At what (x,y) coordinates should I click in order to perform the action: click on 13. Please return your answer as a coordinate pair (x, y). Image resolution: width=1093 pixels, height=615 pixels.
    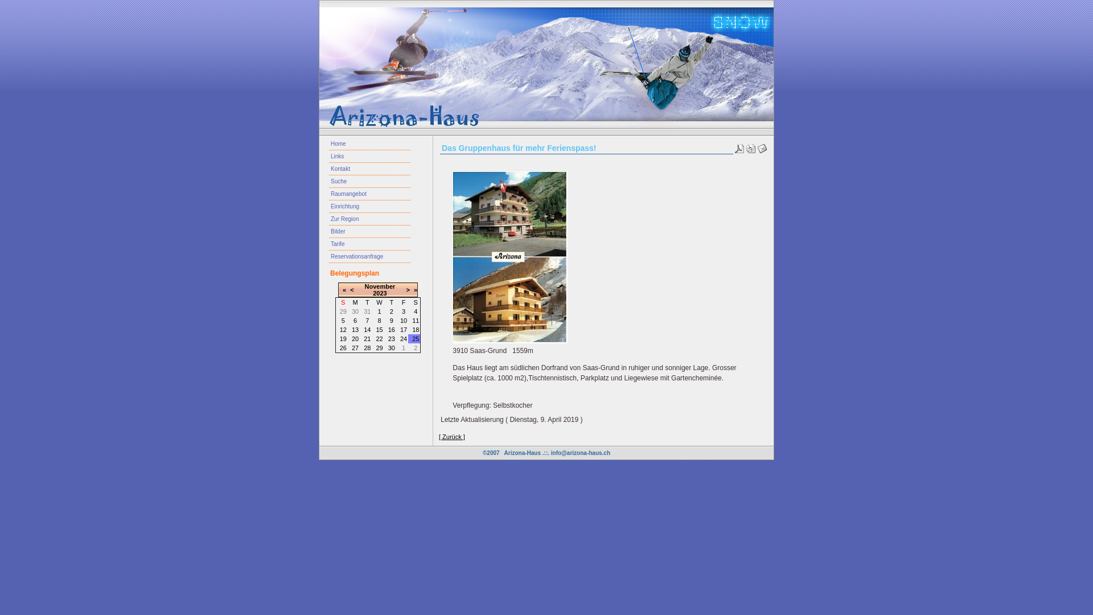
    Looking at the image, I should click on (355, 330).